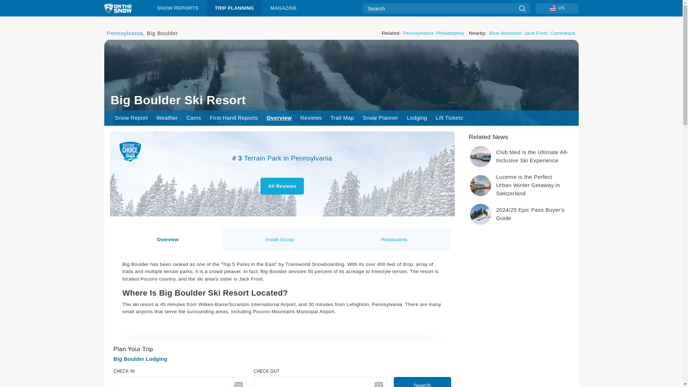 Image resolution: width=688 pixels, height=387 pixels. I want to click on SNOW REPORTS, so click(178, 8).